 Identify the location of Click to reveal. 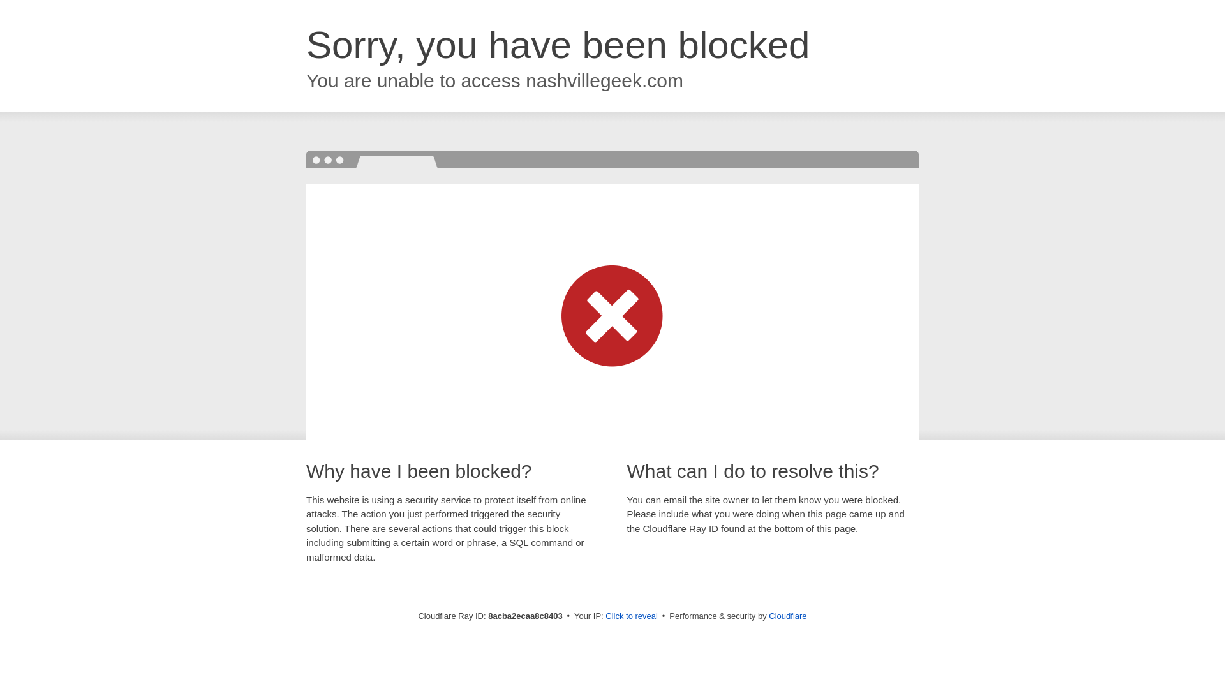
(632, 616).